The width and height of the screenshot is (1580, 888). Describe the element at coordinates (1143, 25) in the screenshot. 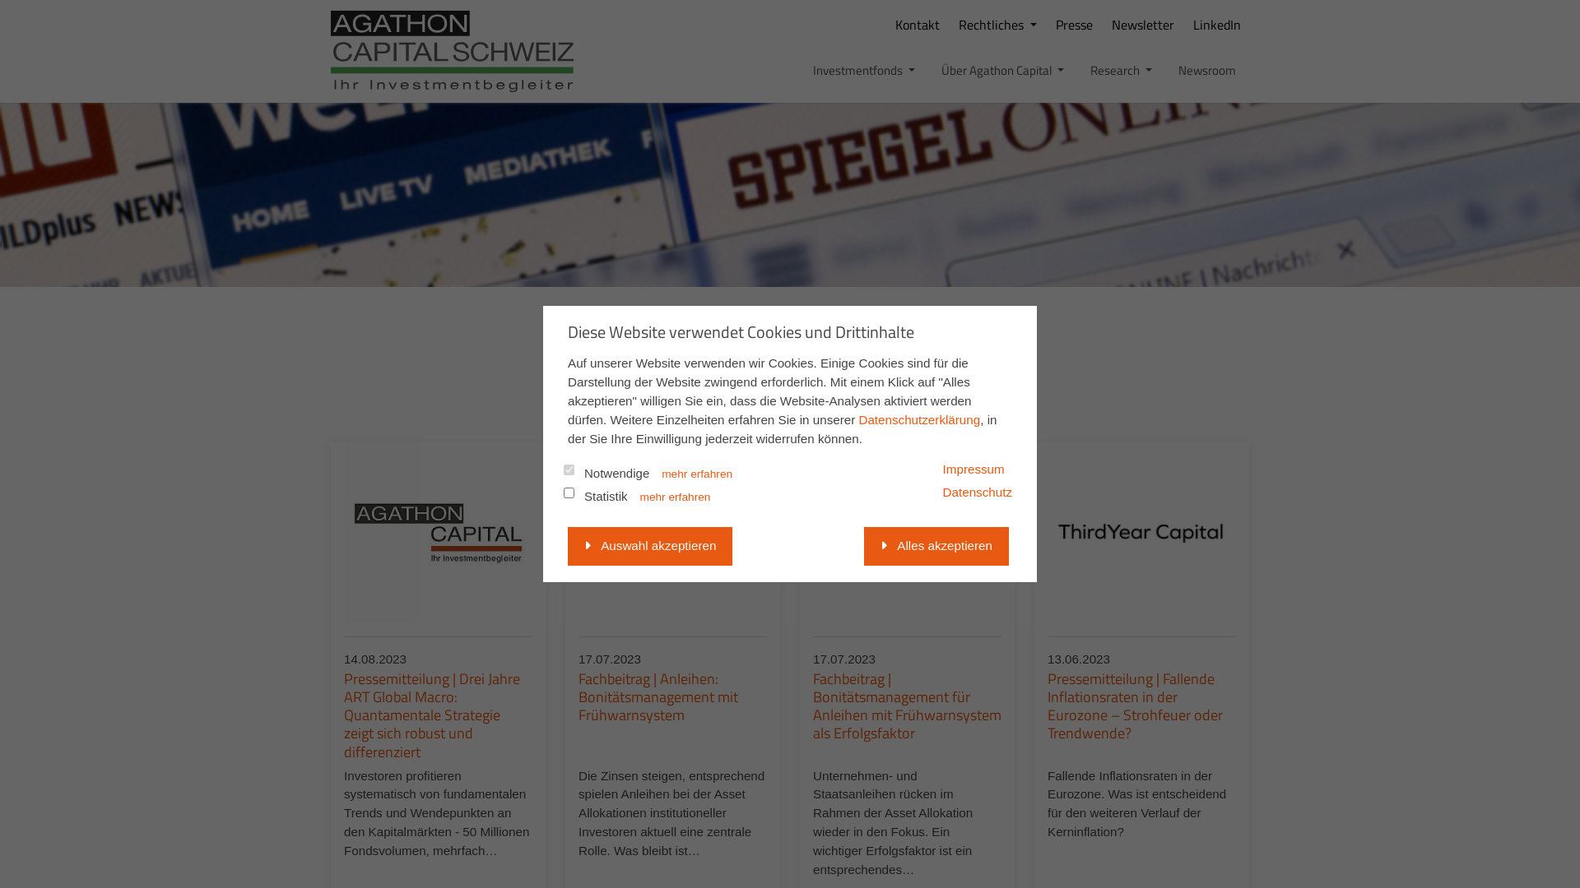

I see `Newsletter` at that location.